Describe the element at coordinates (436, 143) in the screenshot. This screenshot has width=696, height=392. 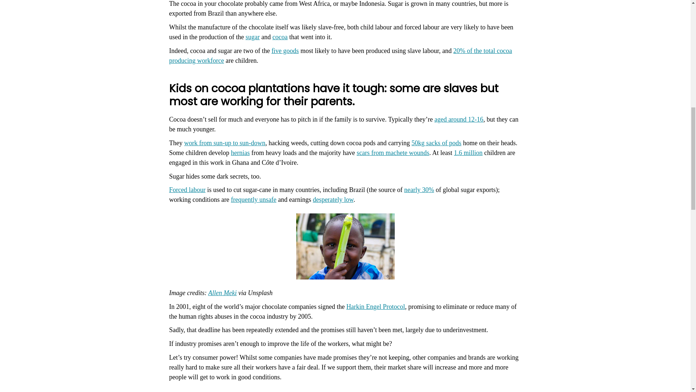
I see `50kg sacks of pods` at that location.